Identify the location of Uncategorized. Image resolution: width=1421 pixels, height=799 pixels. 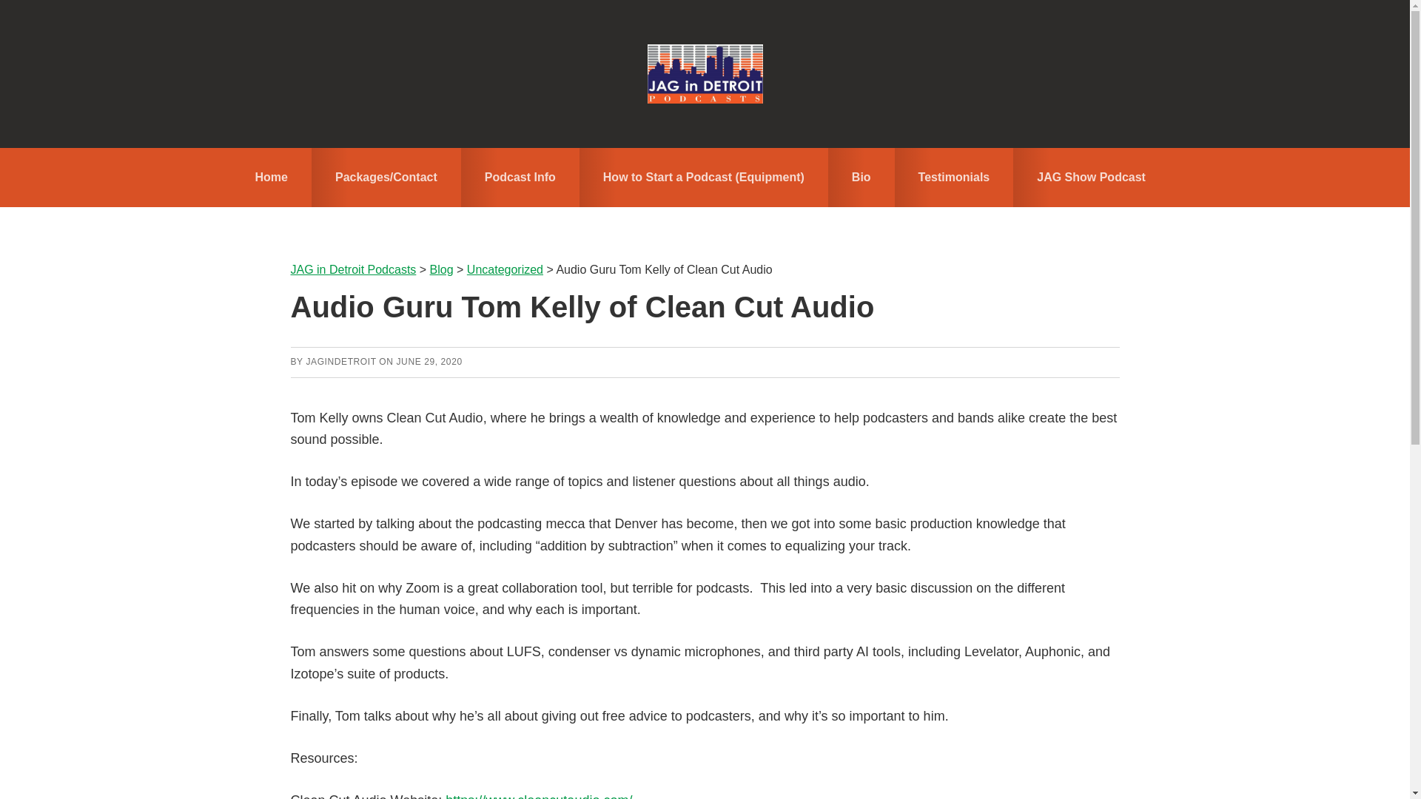
(505, 269).